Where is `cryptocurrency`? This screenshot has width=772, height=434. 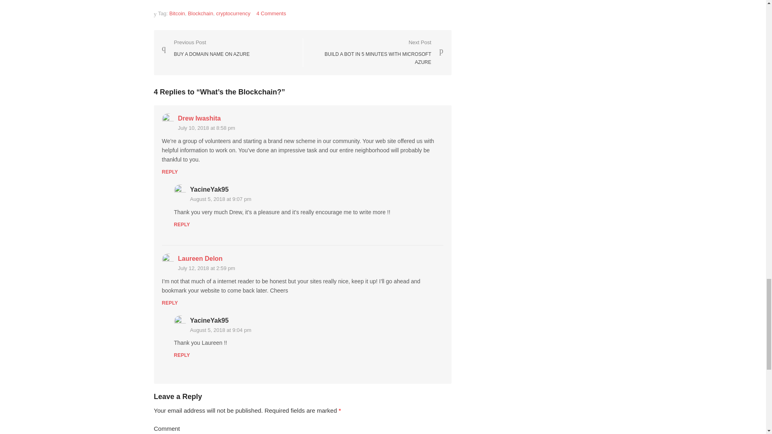
cryptocurrency is located at coordinates (233, 13).